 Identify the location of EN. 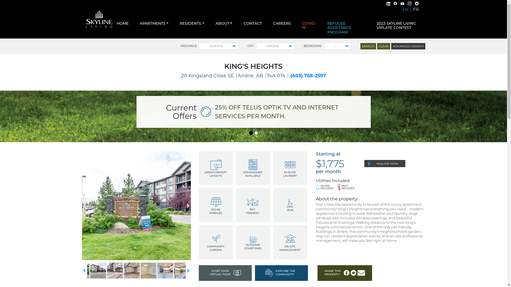
(407, 10).